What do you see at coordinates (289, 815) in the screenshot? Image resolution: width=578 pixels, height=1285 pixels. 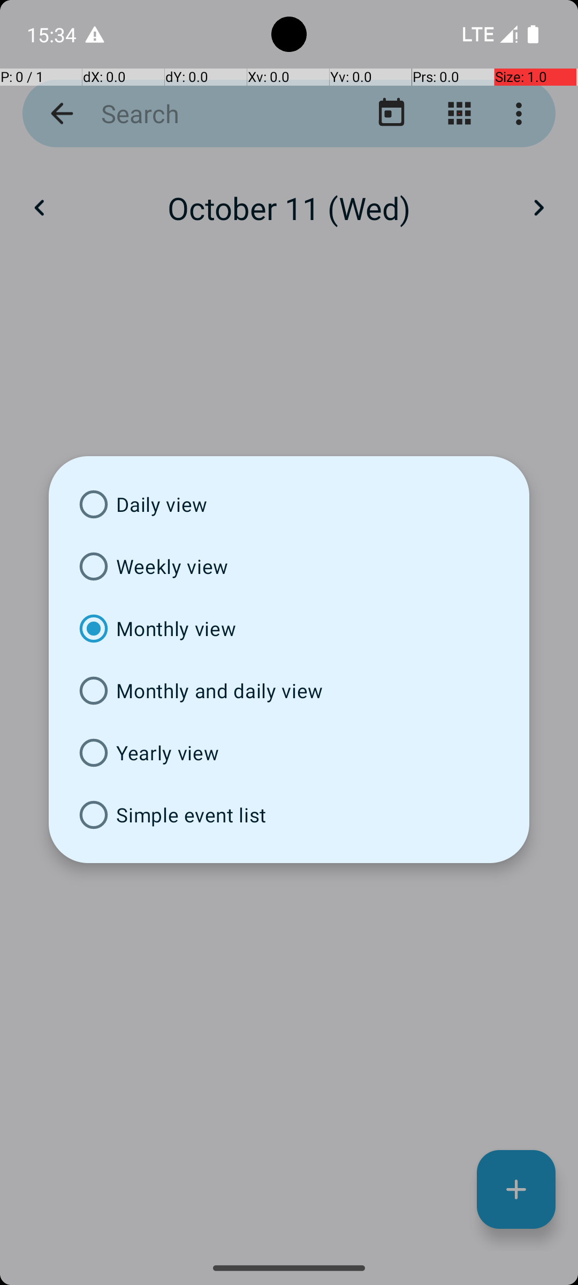 I see `Simple event list` at bounding box center [289, 815].